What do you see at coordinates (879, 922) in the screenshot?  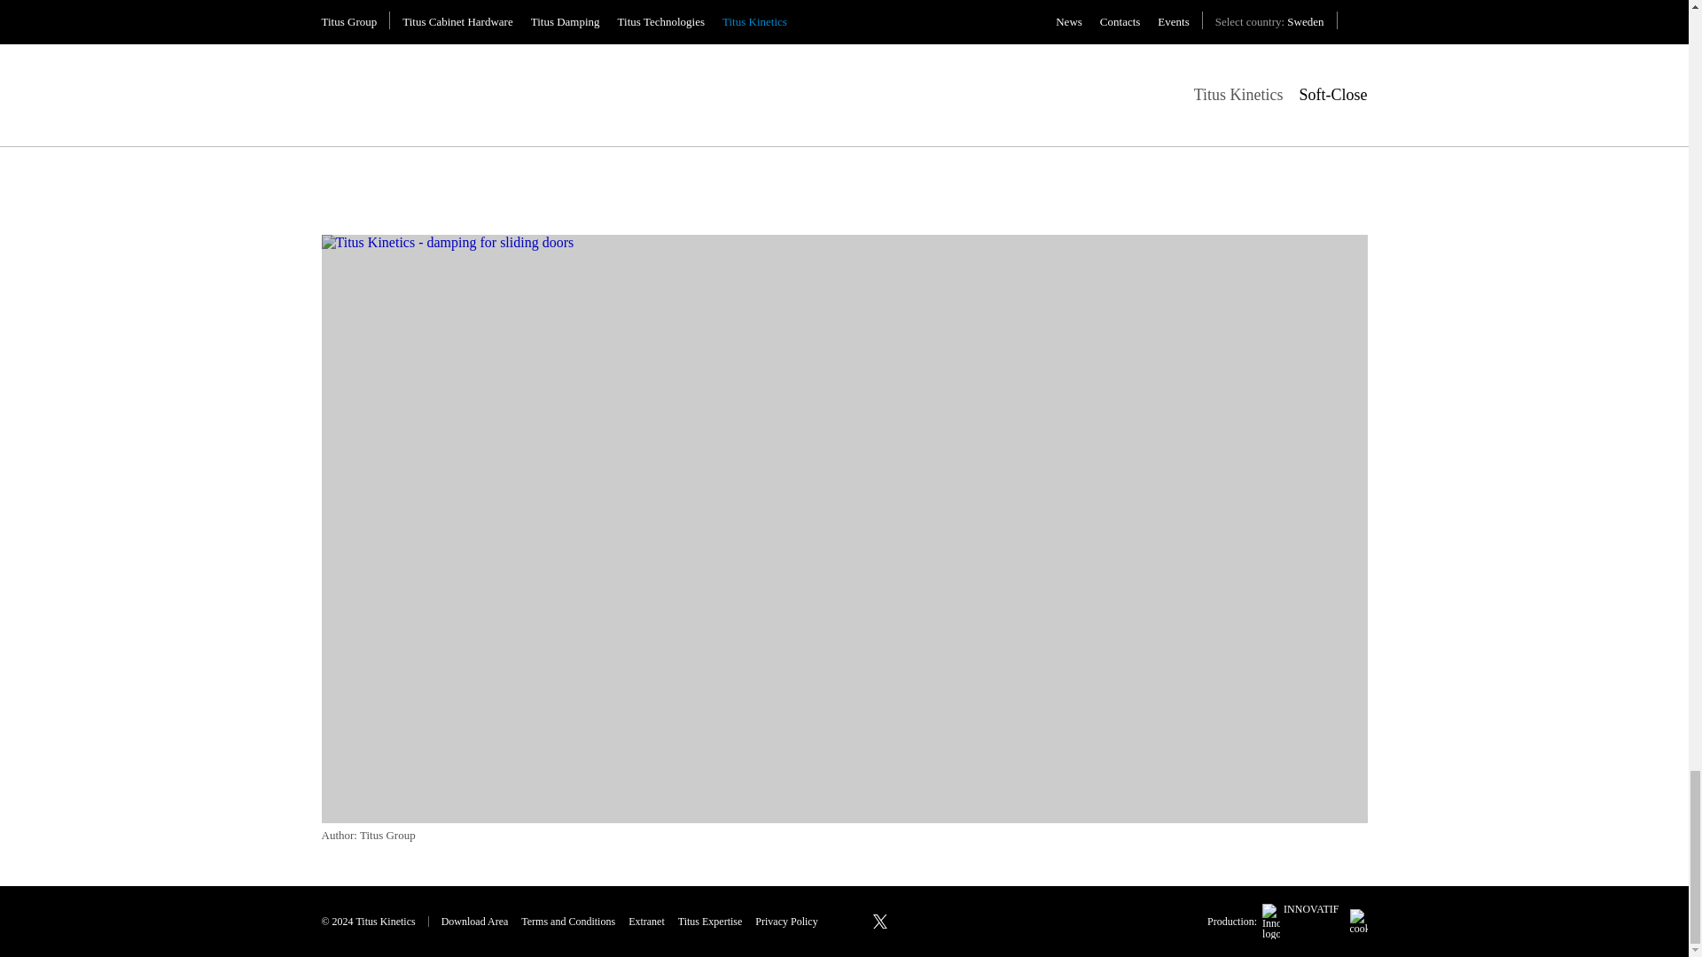 I see `Titus Kinetics Twitter` at bounding box center [879, 922].